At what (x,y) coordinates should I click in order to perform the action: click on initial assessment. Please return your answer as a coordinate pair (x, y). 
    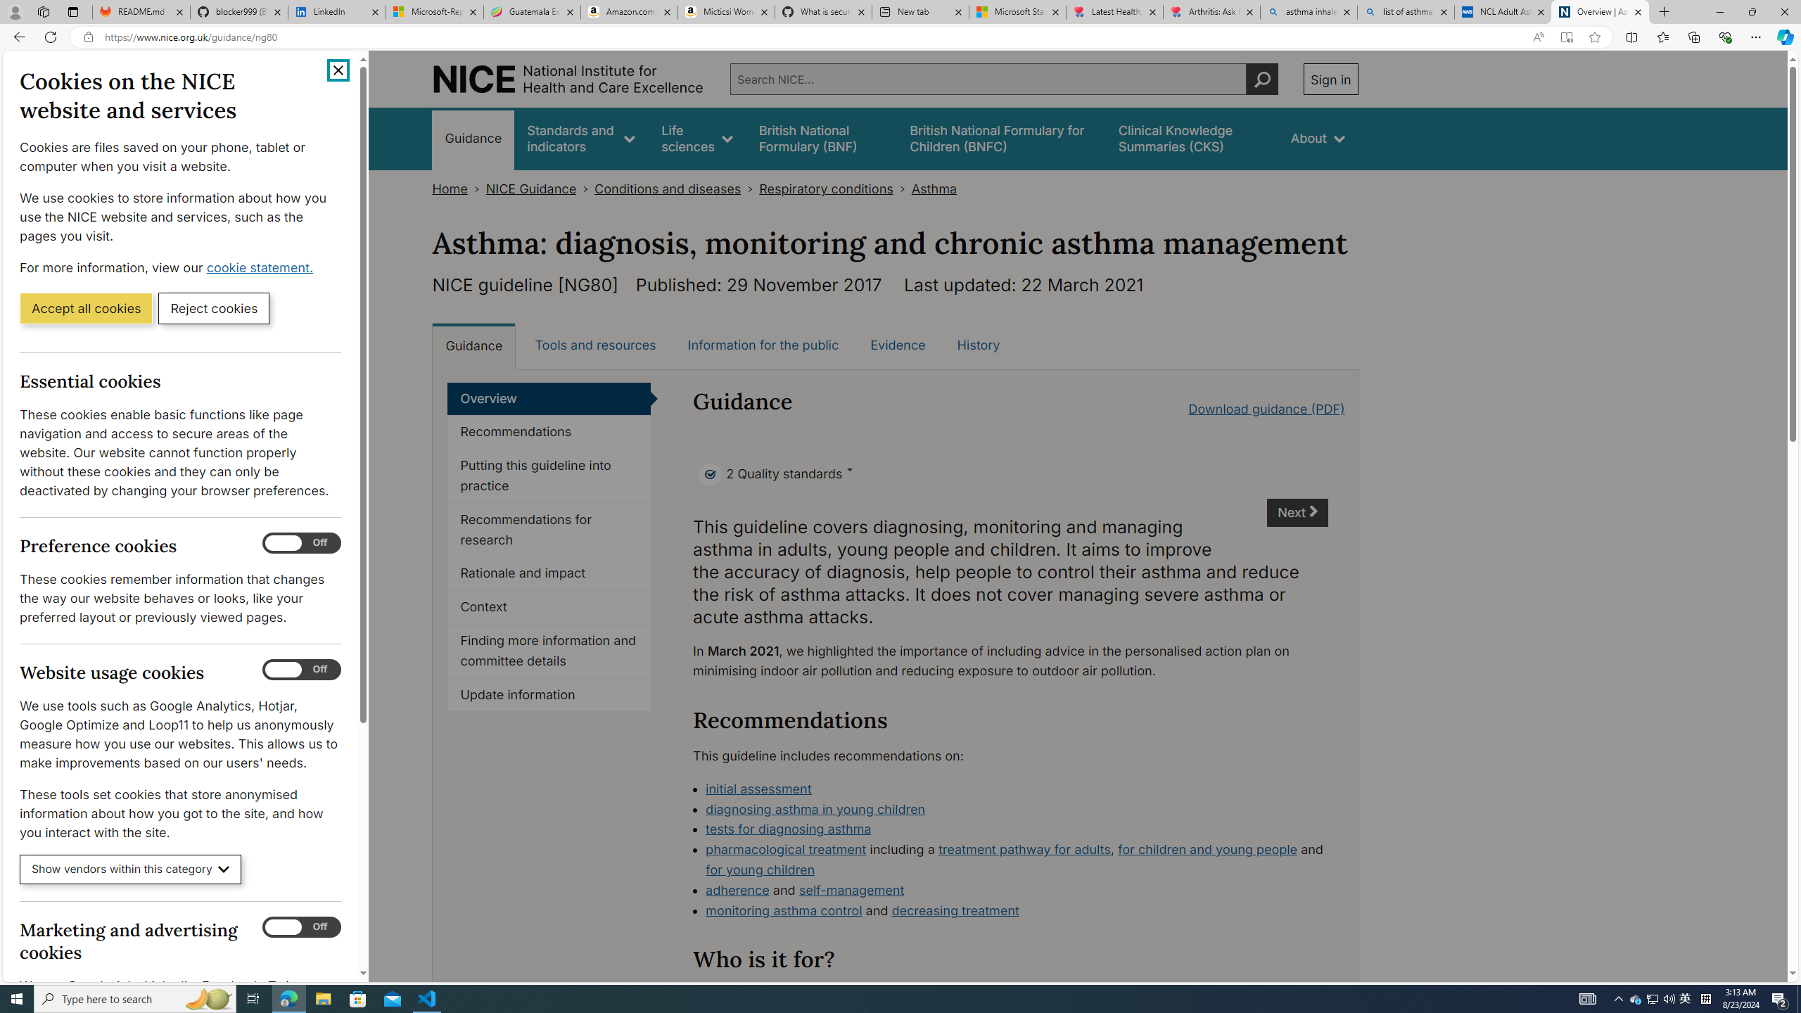
    Looking at the image, I should click on (758, 788).